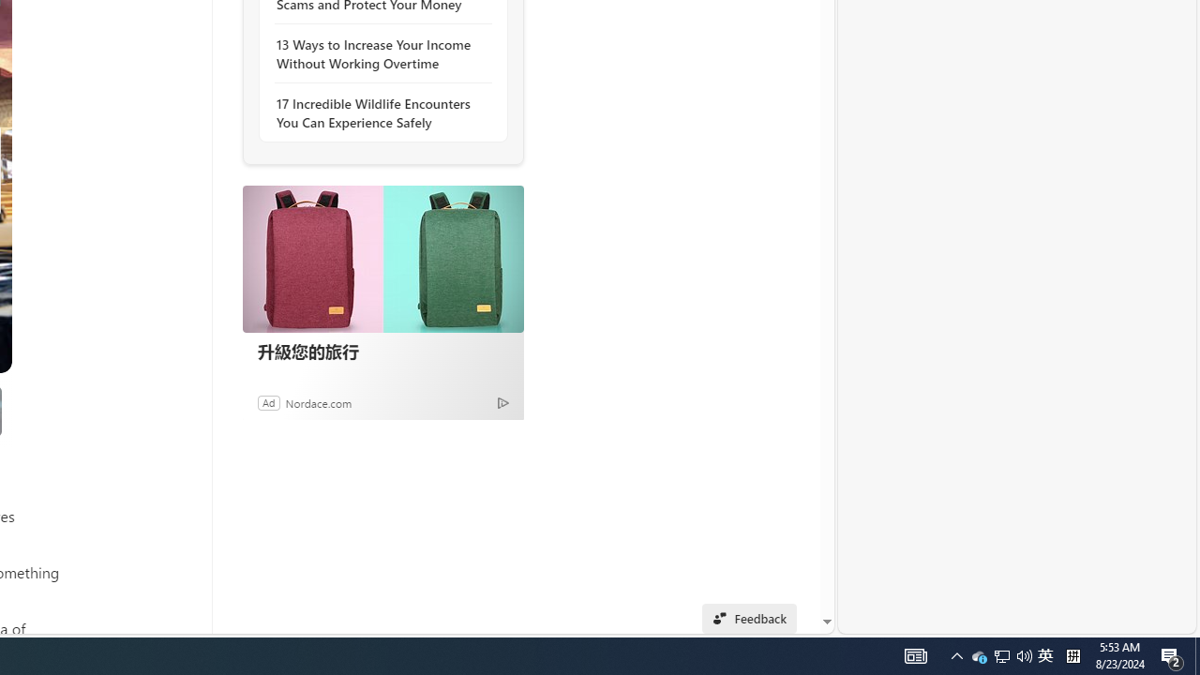 This screenshot has height=675, width=1200. What do you see at coordinates (268, 402) in the screenshot?
I see `Ad` at bounding box center [268, 402].